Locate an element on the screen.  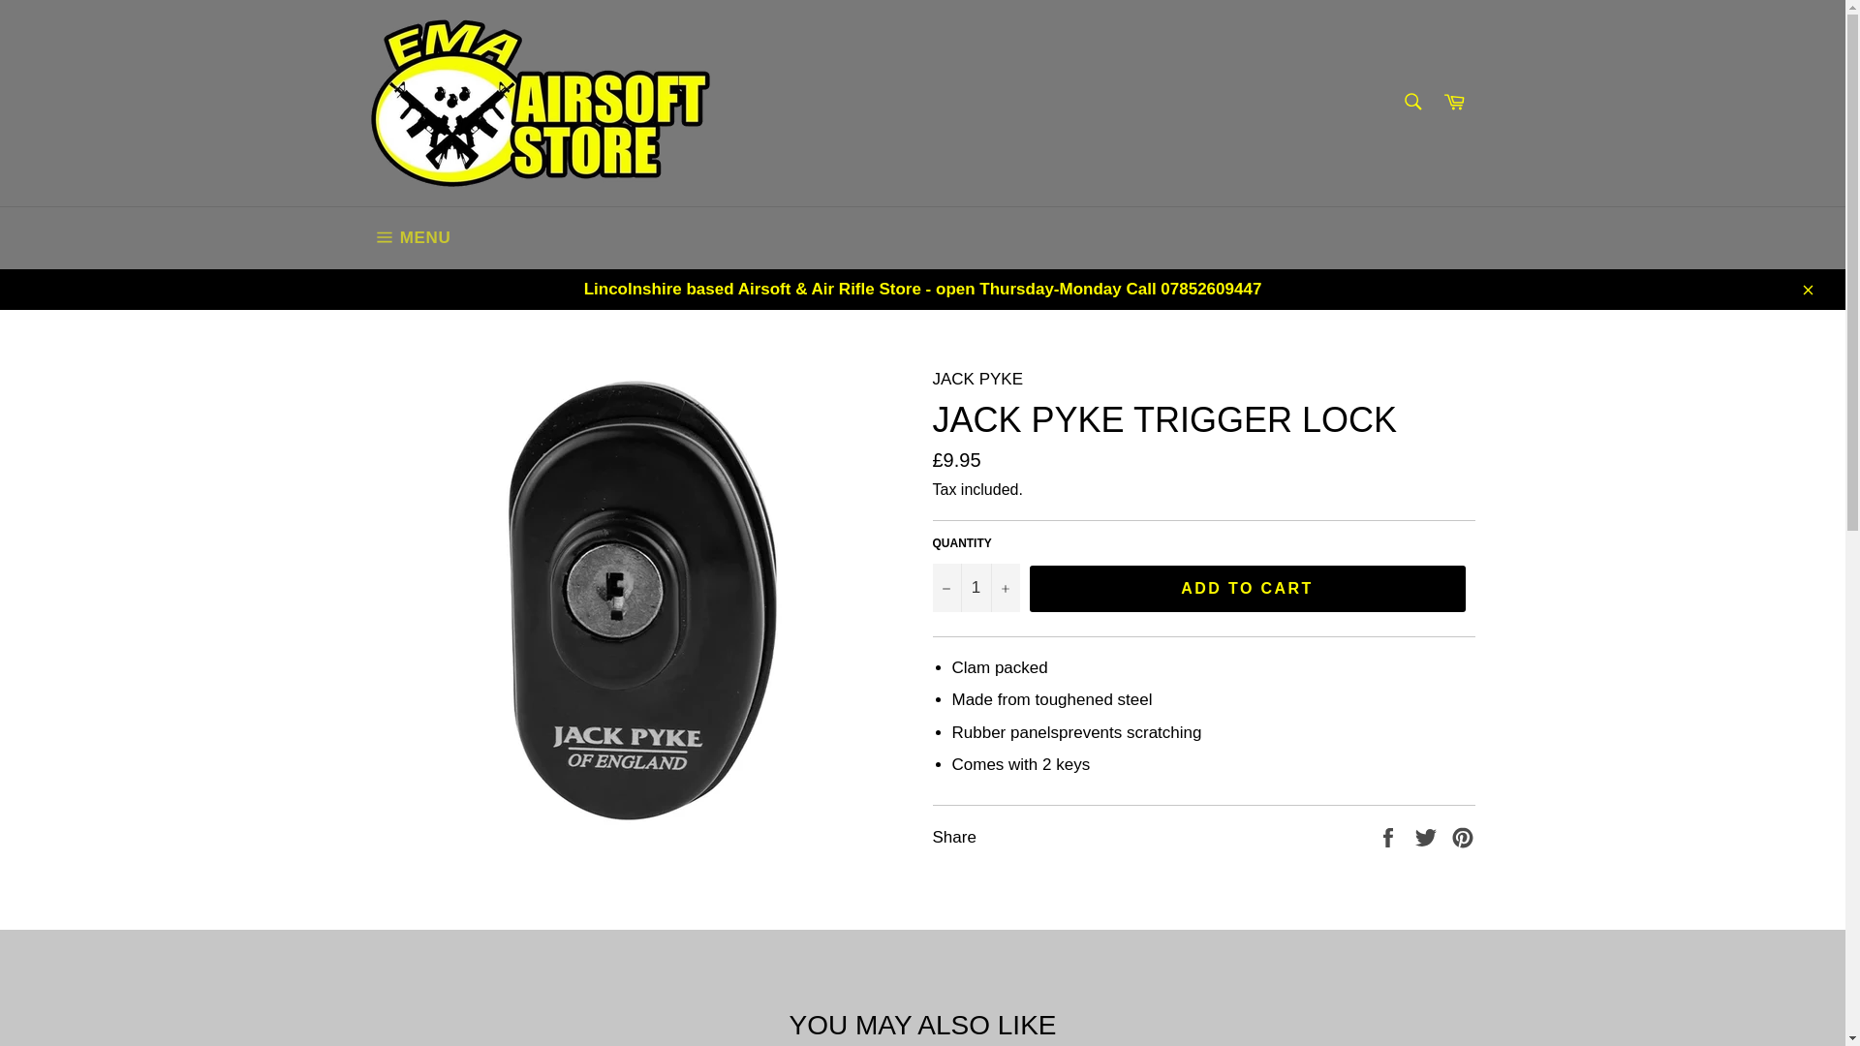
1 is located at coordinates (975, 587).